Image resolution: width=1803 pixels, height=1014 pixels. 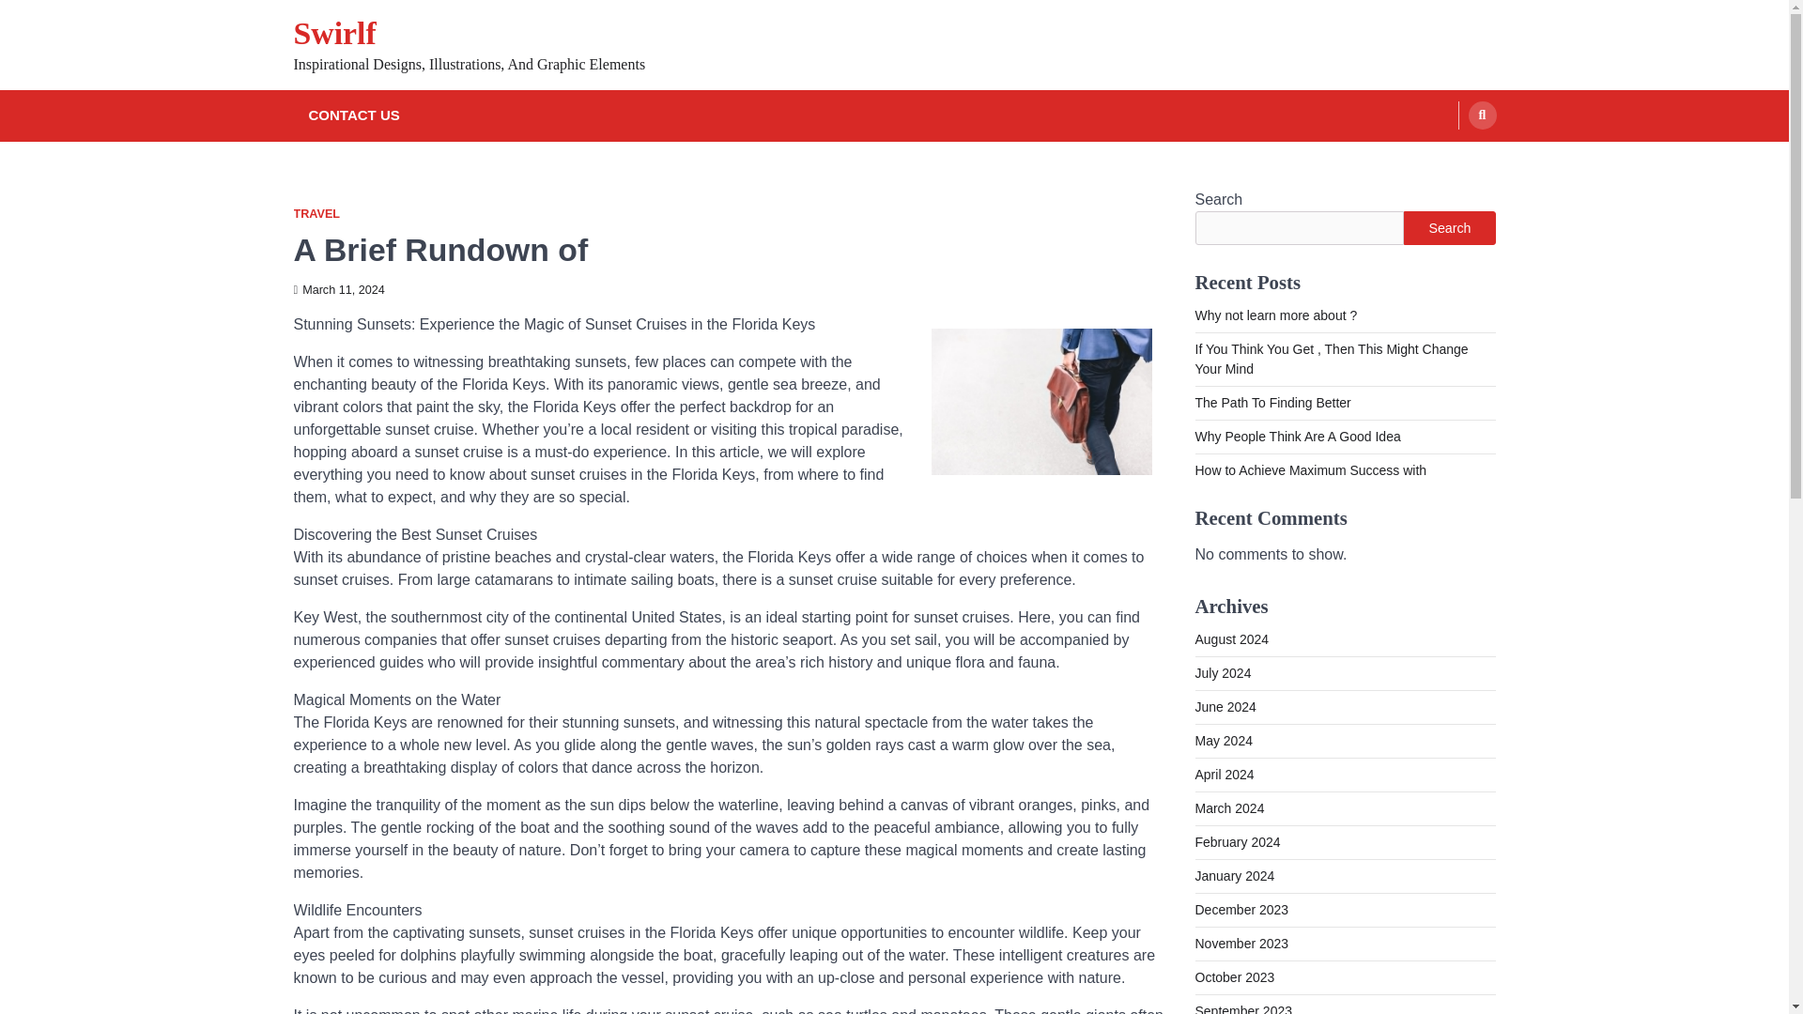 What do you see at coordinates (333, 34) in the screenshot?
I see `Swirlf` at bounding box center [333, 34].